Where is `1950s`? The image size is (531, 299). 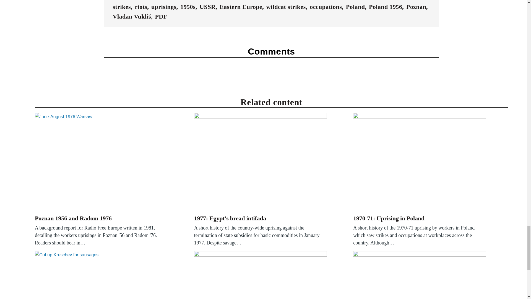
1950s is located at coordinates (188, 7).